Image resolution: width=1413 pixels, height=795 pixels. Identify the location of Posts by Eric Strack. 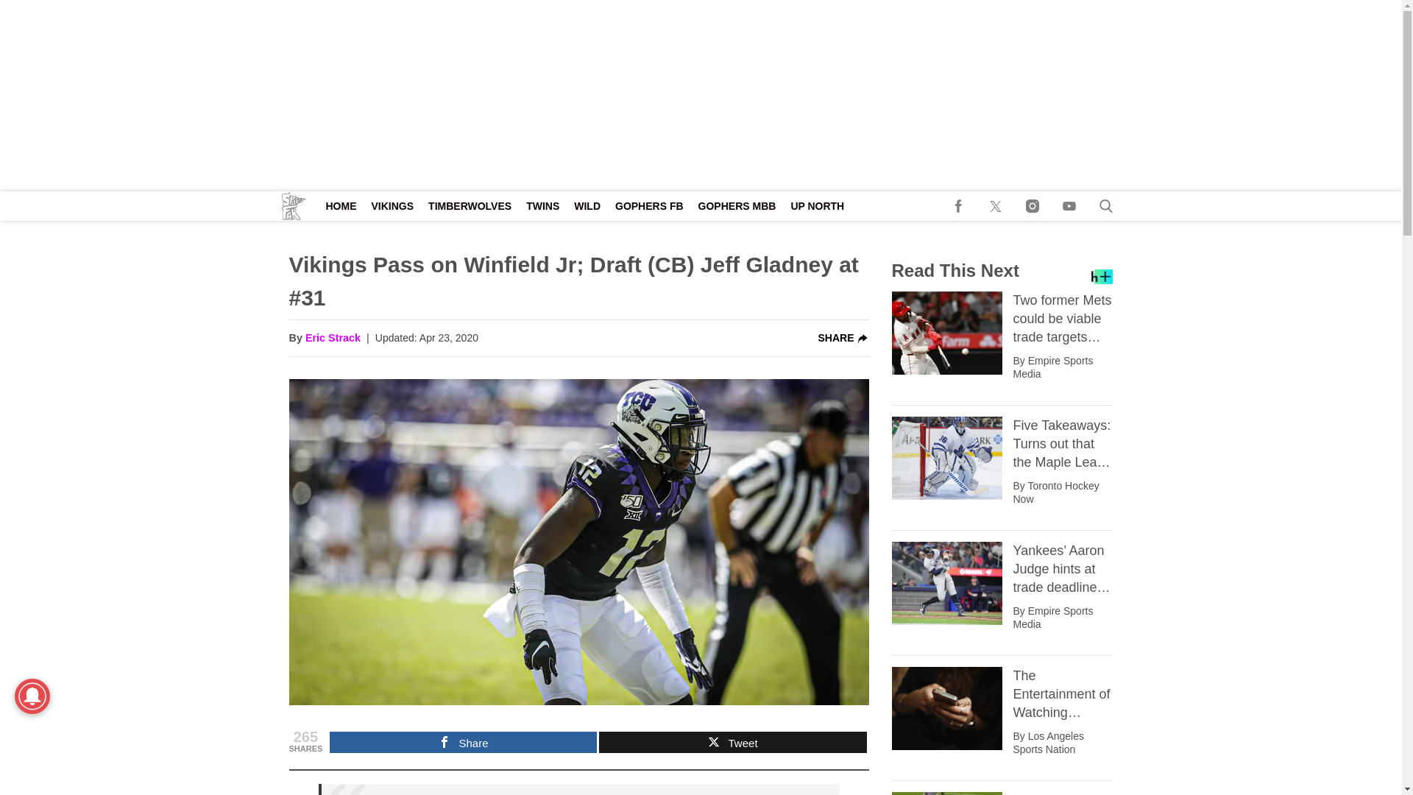
(333, 339).